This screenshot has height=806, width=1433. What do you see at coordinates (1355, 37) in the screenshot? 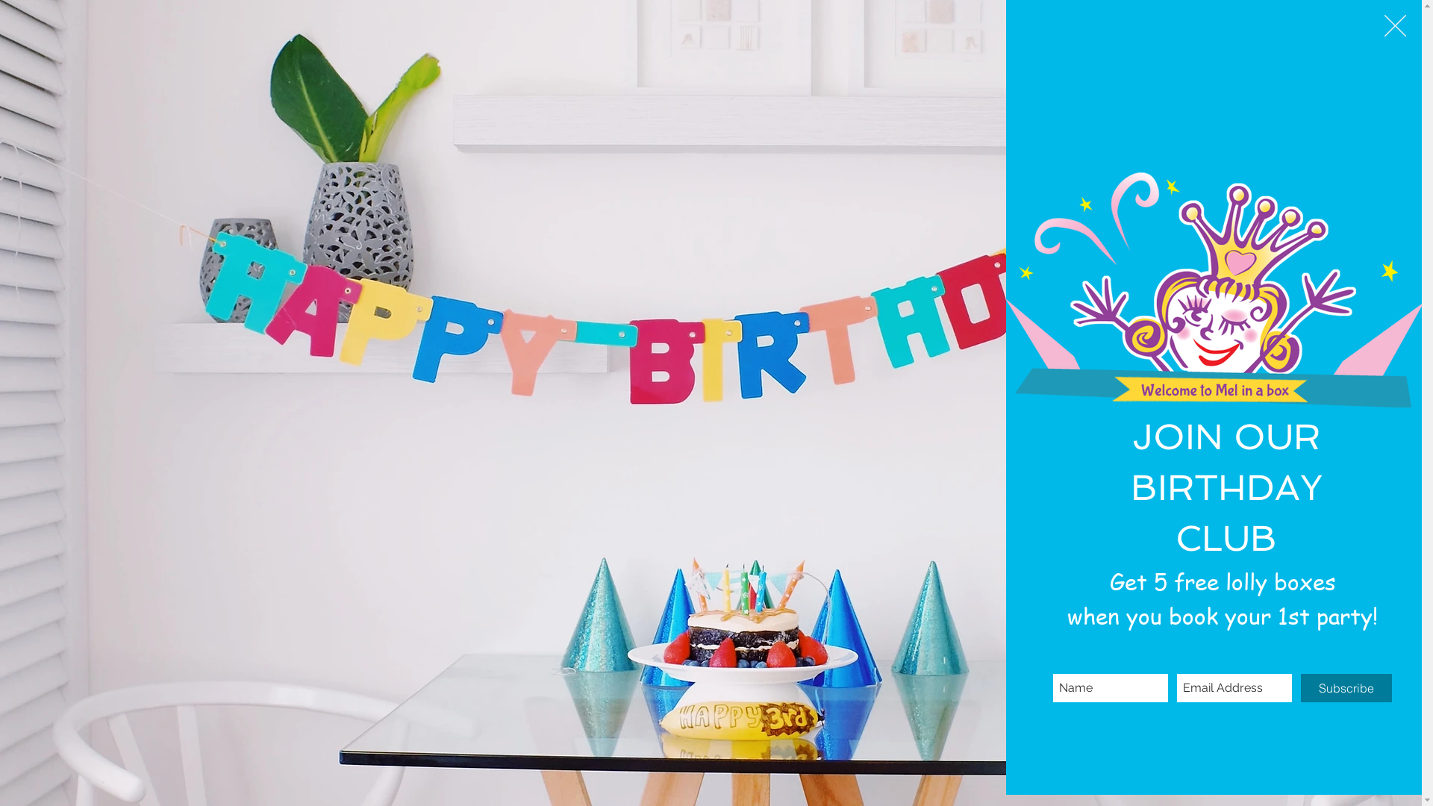
I see `Blog` at bounding box center [1355, 37].